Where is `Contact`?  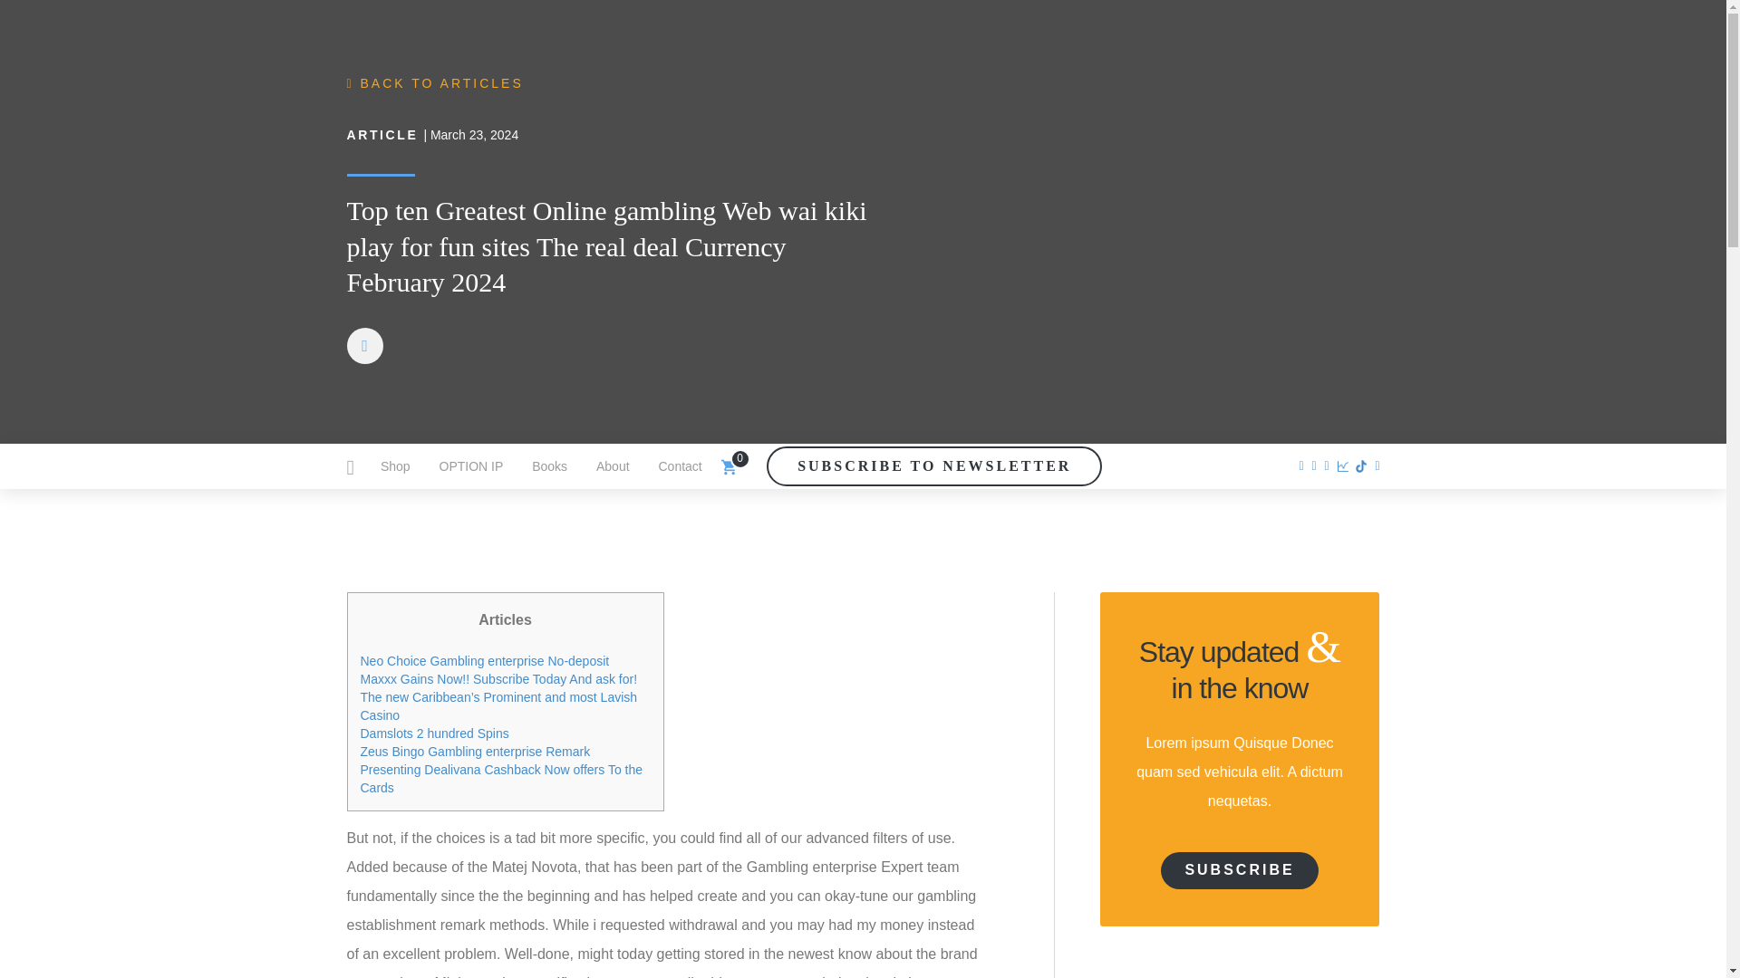 Contact is located at coordinates (680, 467).